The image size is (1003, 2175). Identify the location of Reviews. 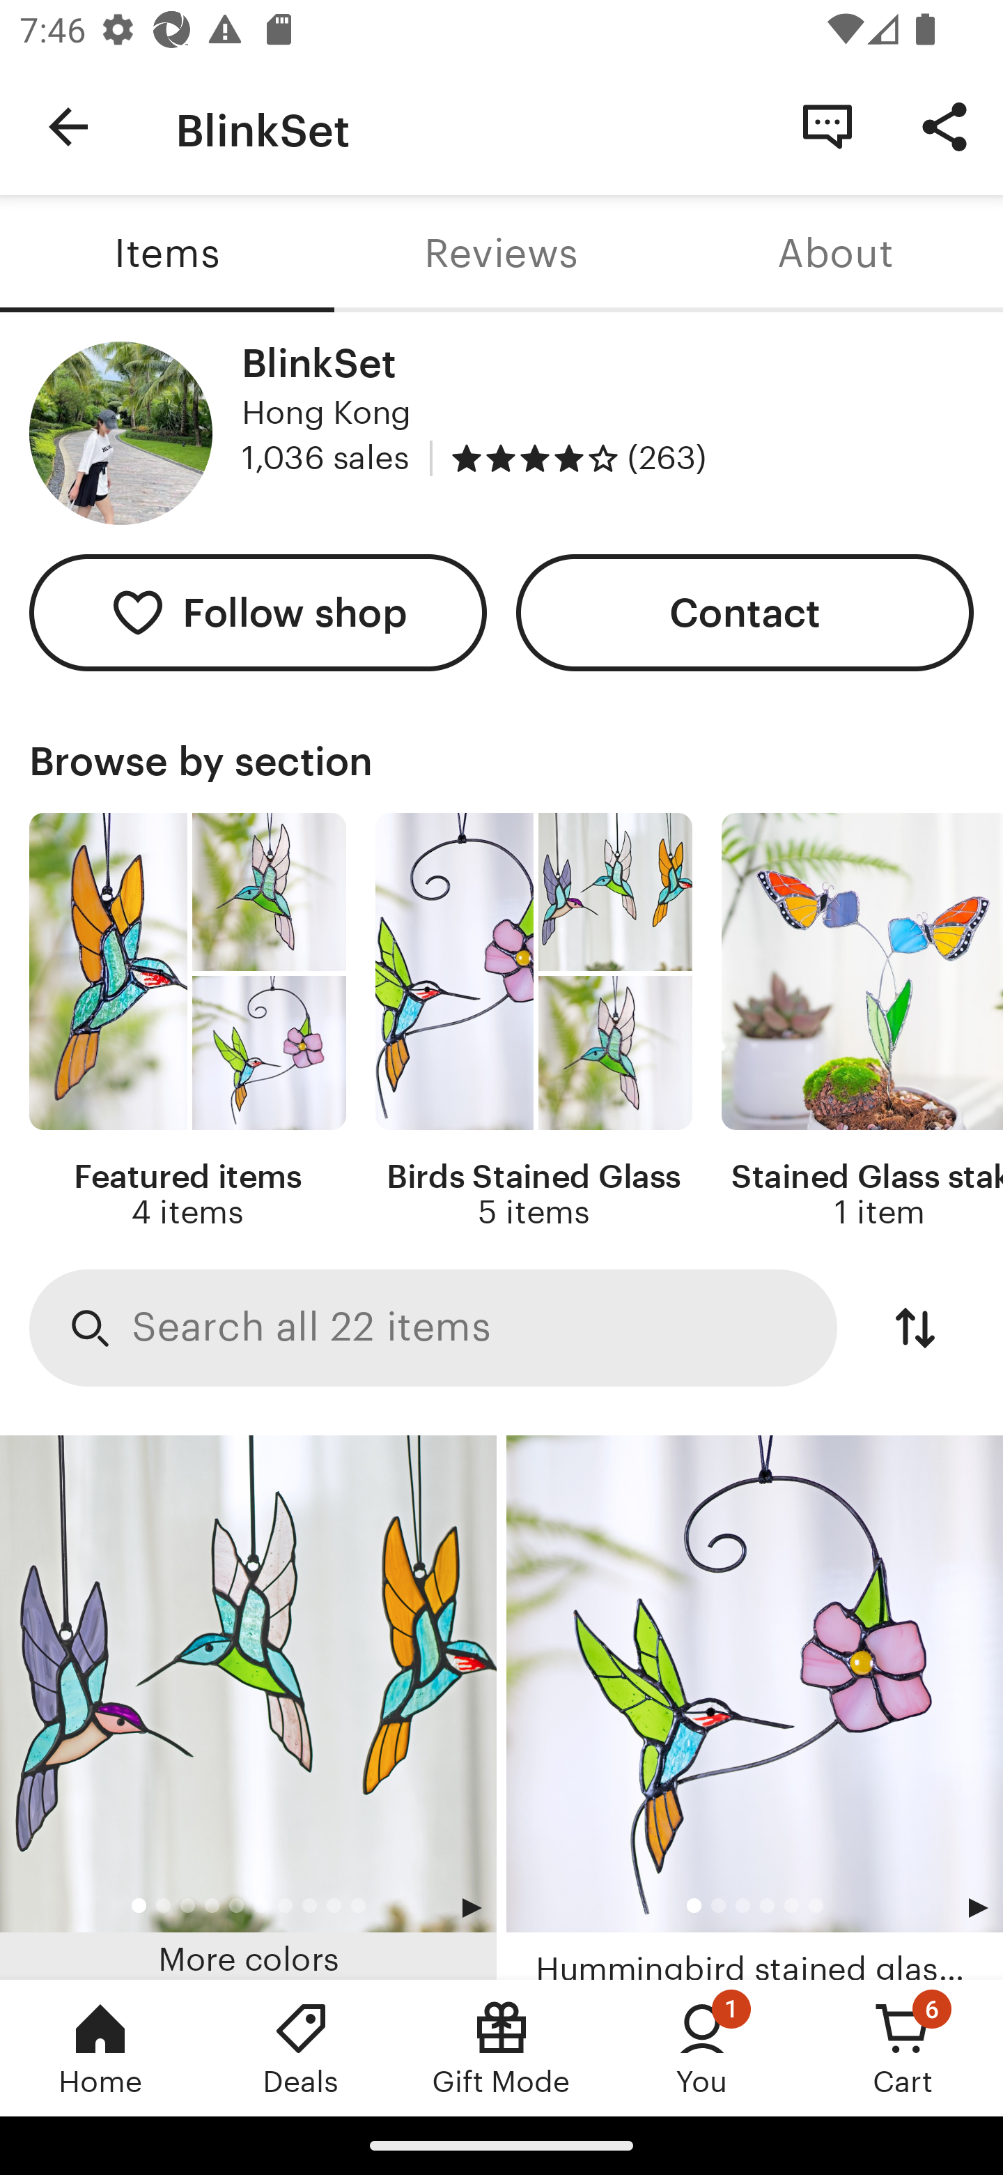
(501, 254).